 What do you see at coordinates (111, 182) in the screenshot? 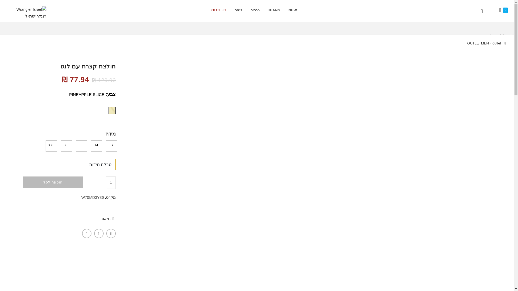
I see `1` at bounding box center [111, 182].